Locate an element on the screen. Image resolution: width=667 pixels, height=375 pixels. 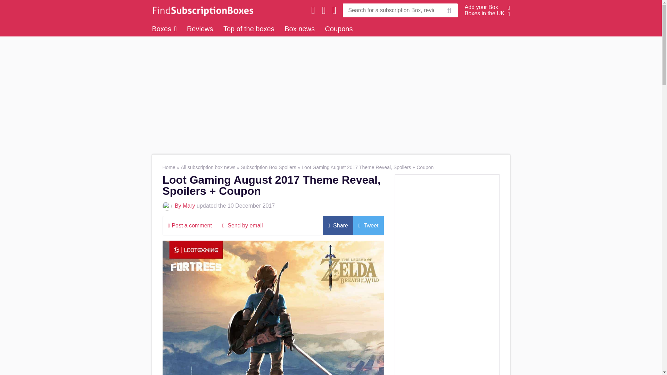
Boxes is located at coordinates (164, 28).